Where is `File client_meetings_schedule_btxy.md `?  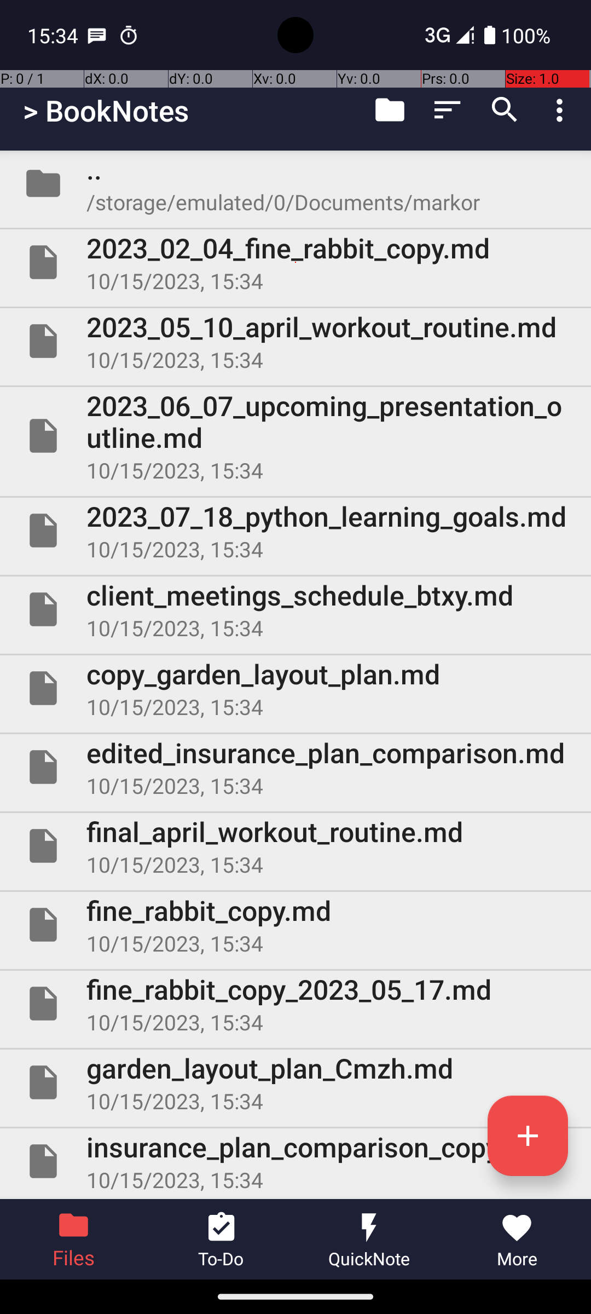 File client_meetings_schedule_btxy.md  is located at coordinates (296, 609).